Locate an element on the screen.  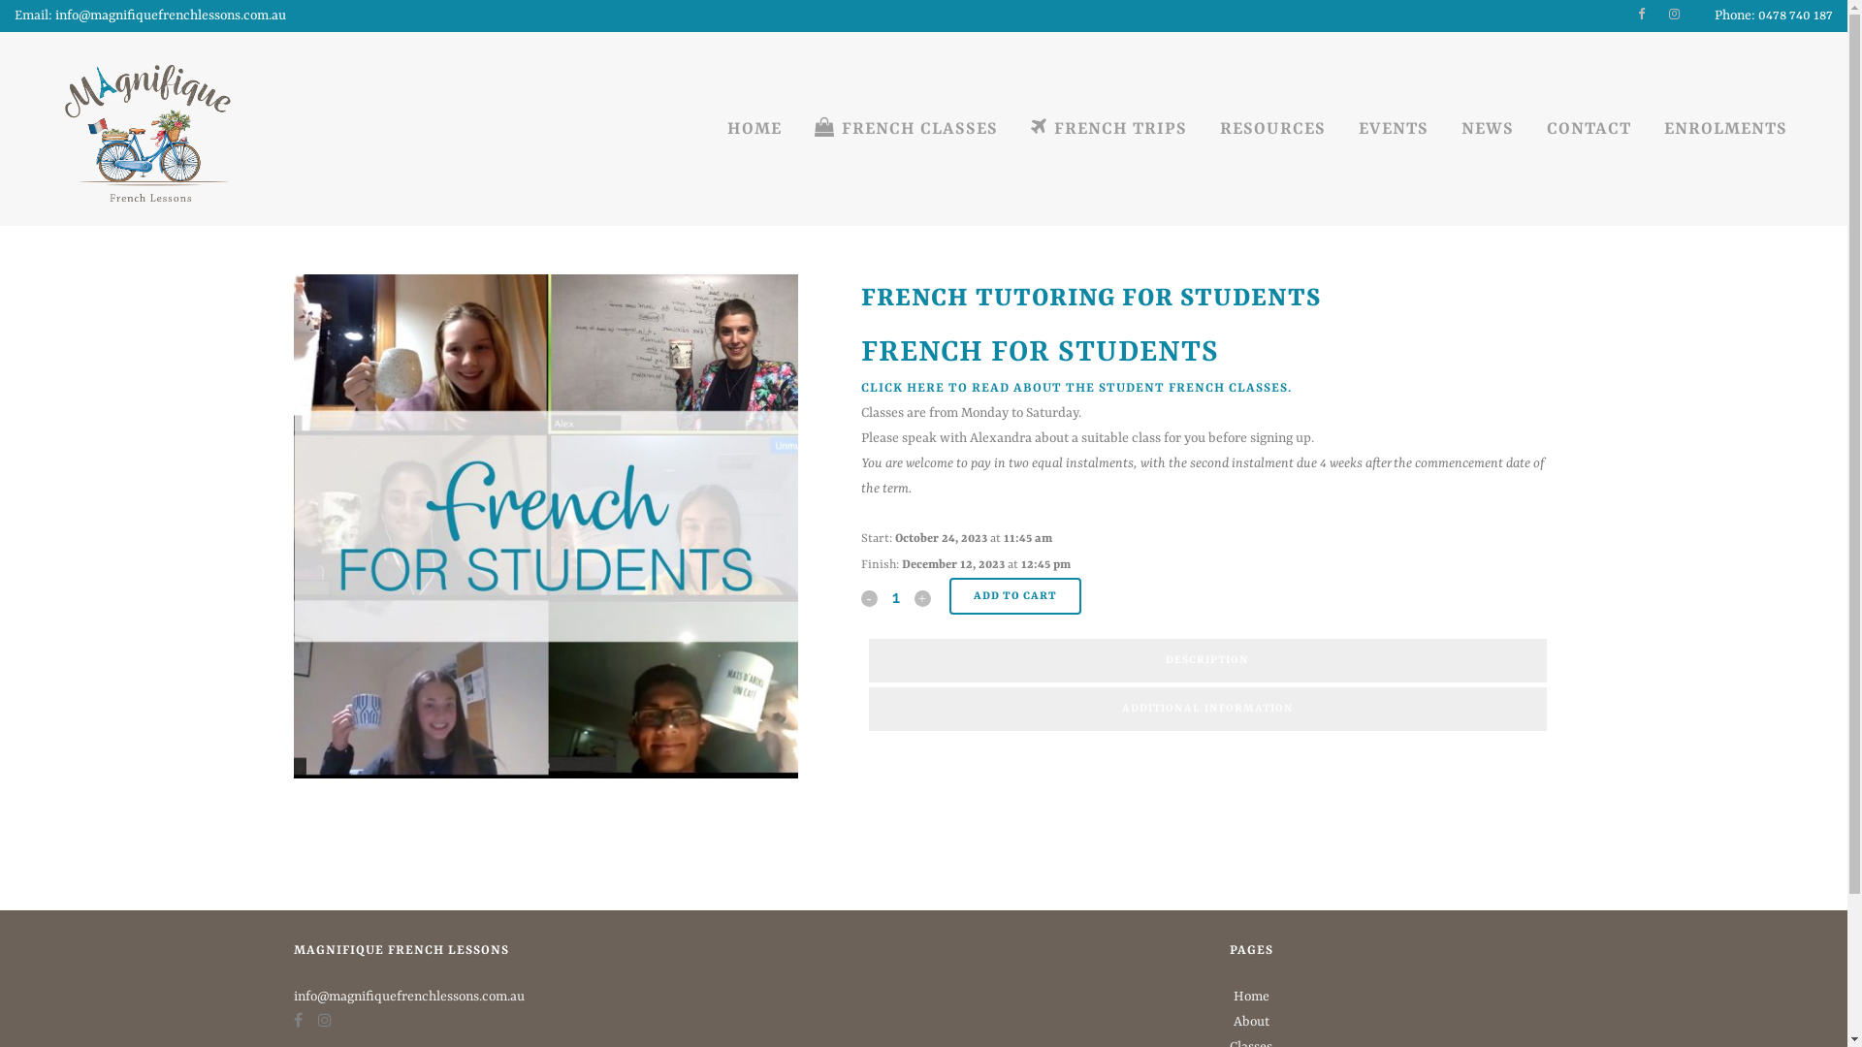
french tutor for french lessons is located at coordinates (545, 526).